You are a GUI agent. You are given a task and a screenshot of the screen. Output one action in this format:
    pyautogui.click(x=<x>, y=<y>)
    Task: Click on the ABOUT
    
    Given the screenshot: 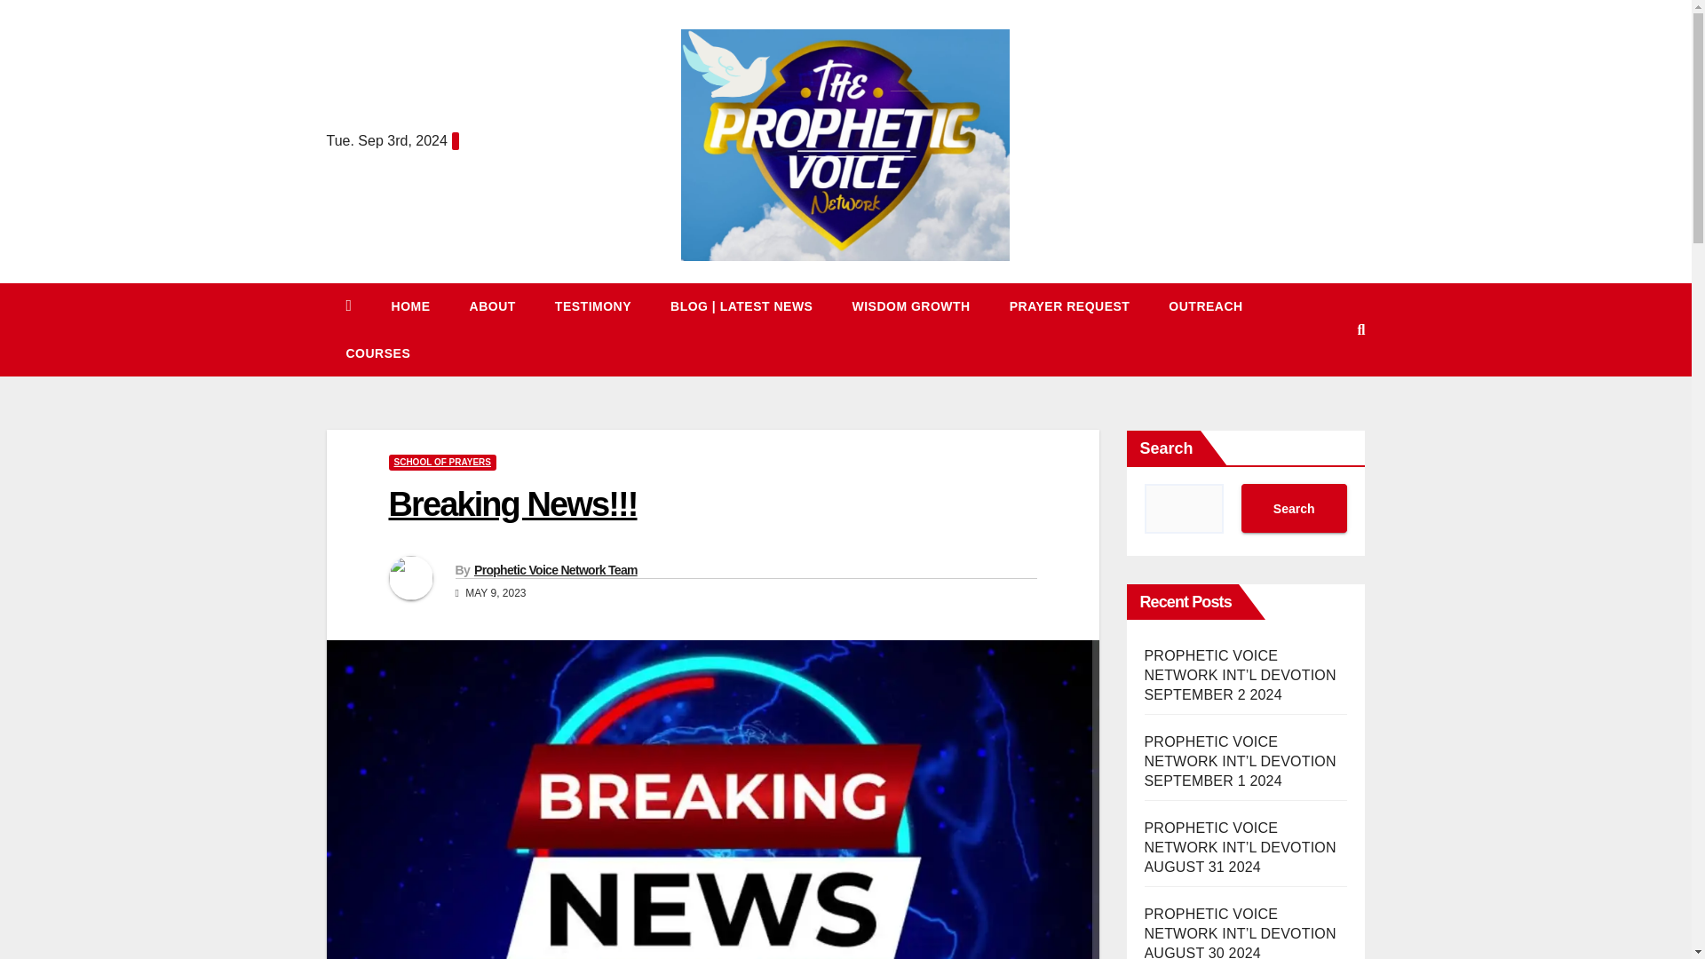 What is the action you would take?
    pyautogui.click(x=492, y=305)
    